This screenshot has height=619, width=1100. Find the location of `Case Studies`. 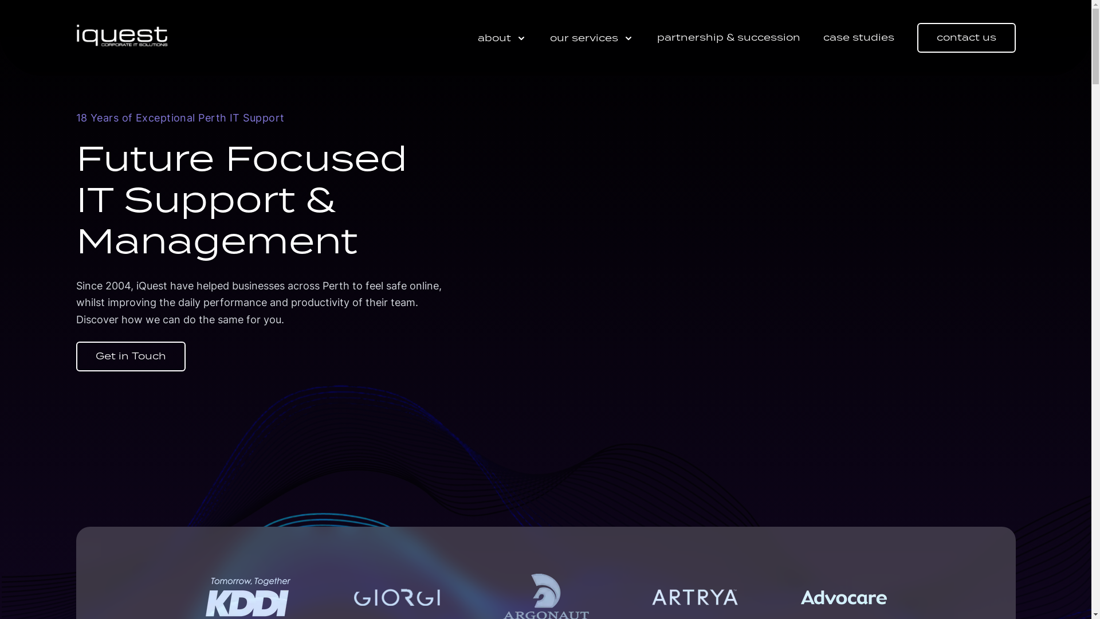

Case Studies is located at coordinates (899, 420).